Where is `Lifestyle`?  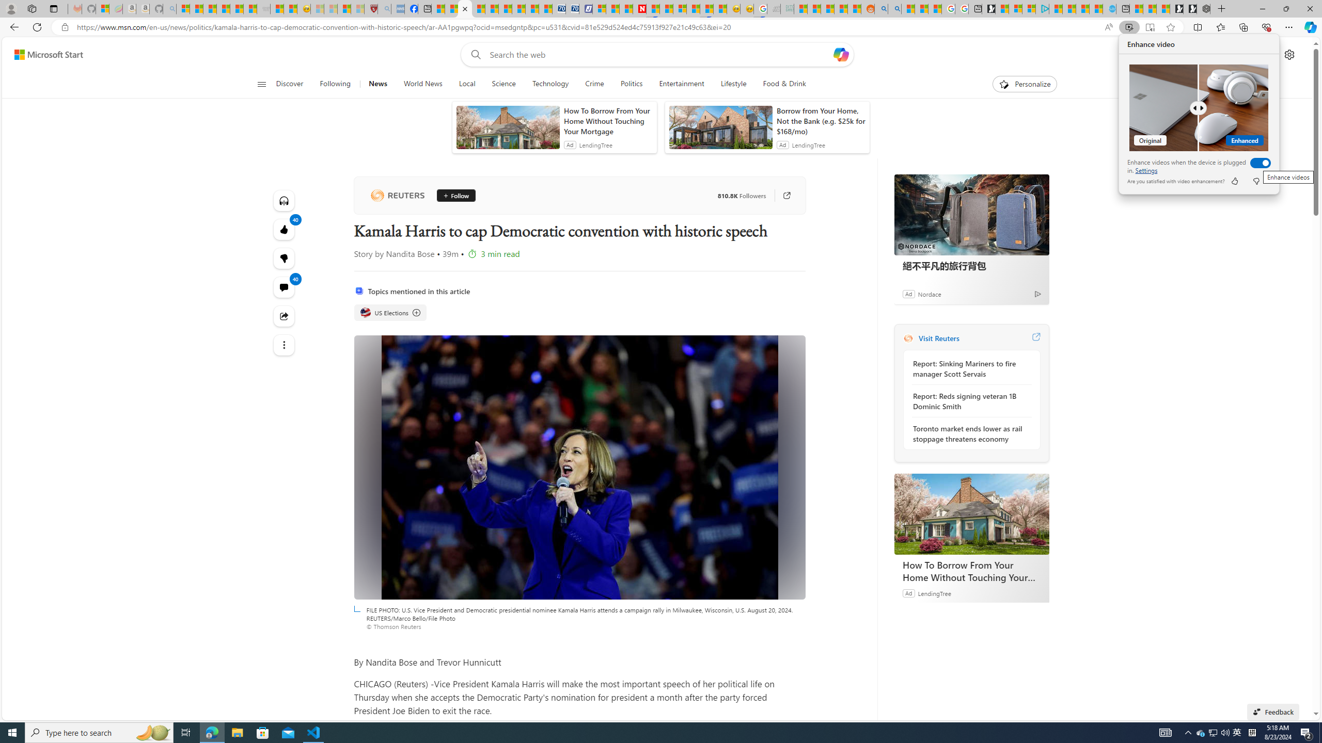 Lifestyle is located at coordinates (1201, 733).